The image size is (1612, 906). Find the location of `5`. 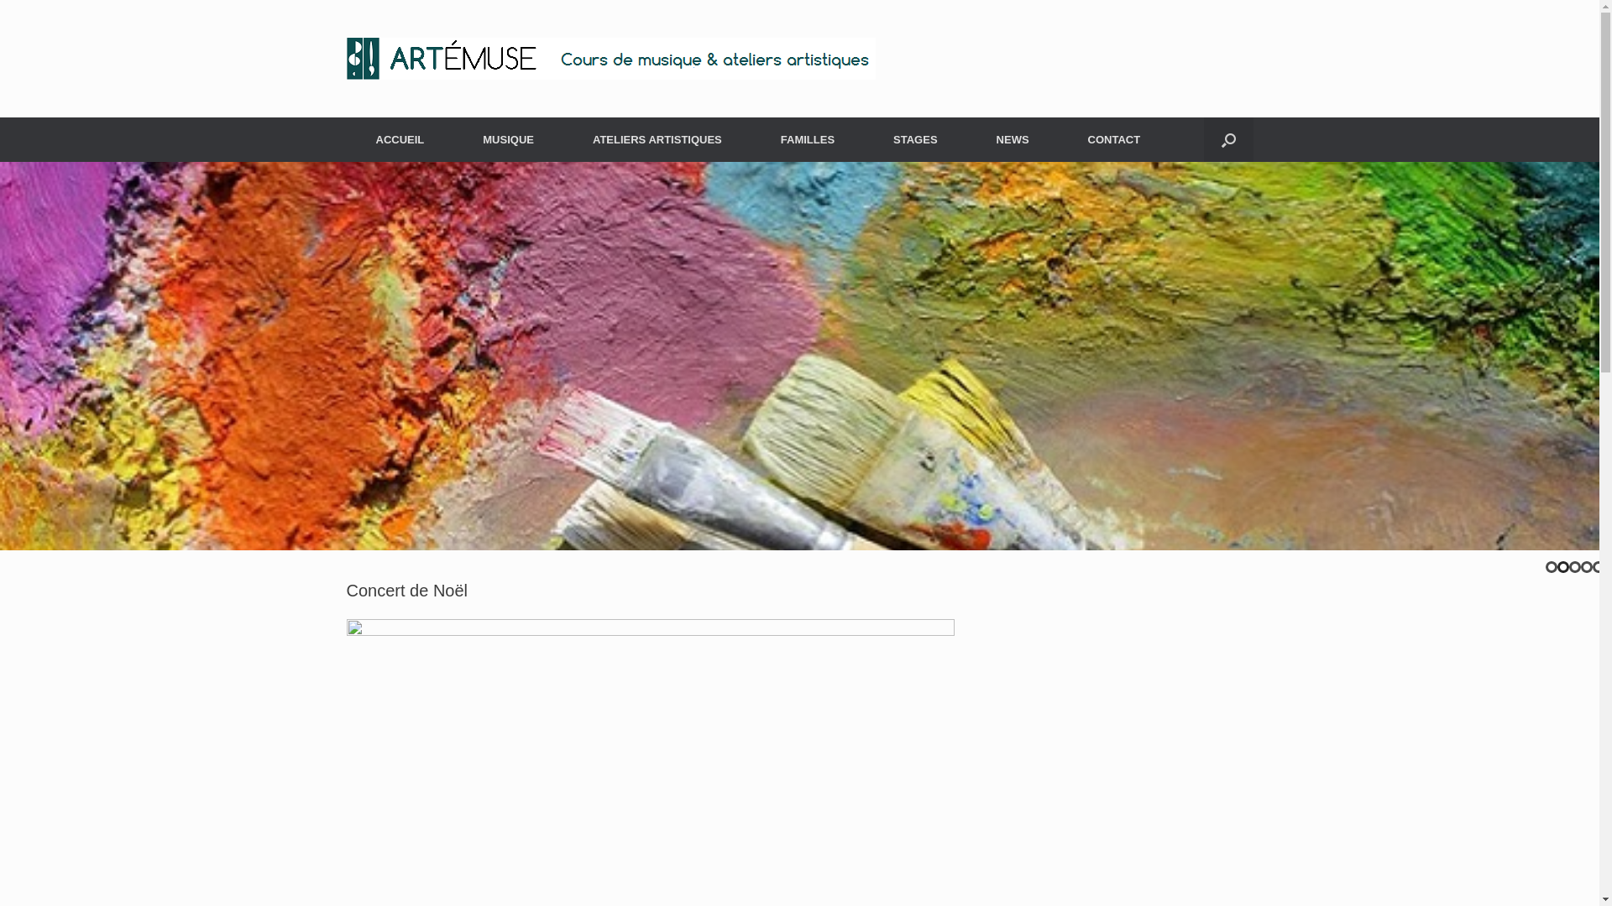

5 is located at coordinates (1599, 567).